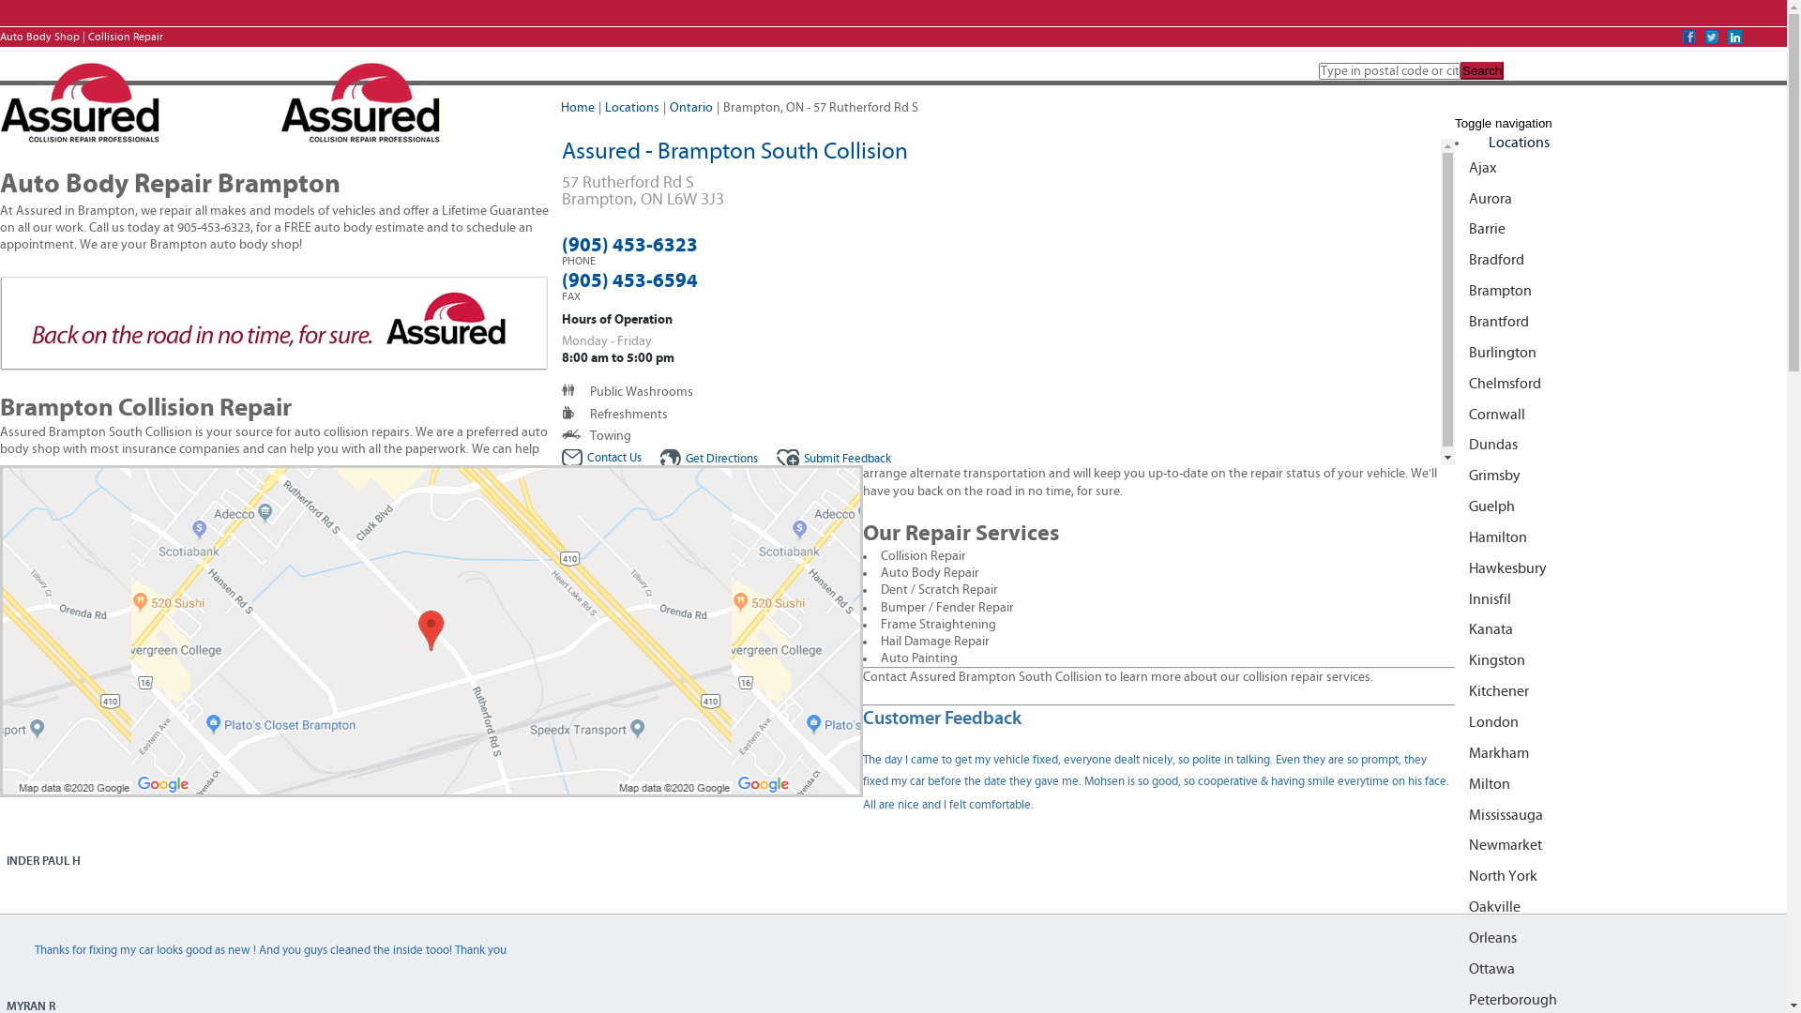 The height and width of the screenshot is (1013, 1801). I want to click on Innisfil, so click(1621, 600).